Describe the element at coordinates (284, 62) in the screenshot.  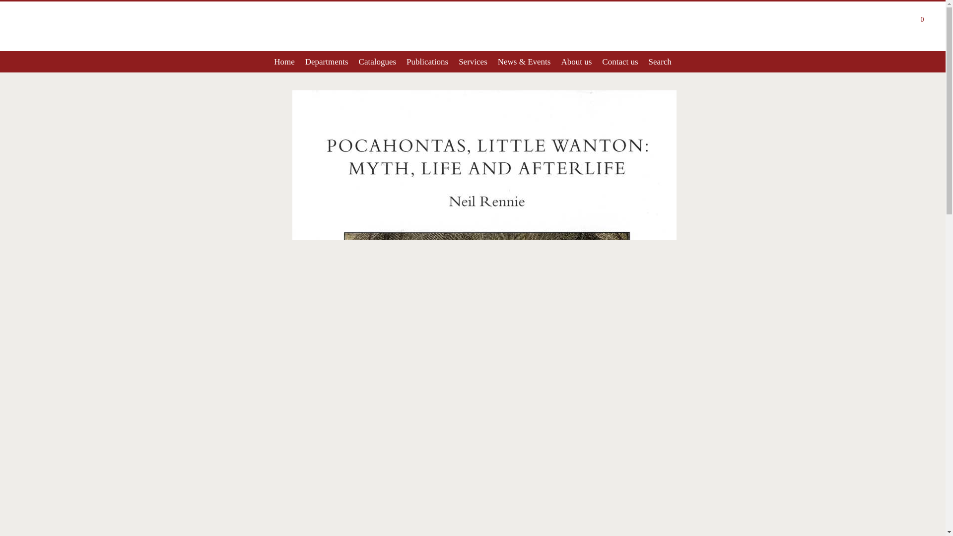
I see `Home` at that location.